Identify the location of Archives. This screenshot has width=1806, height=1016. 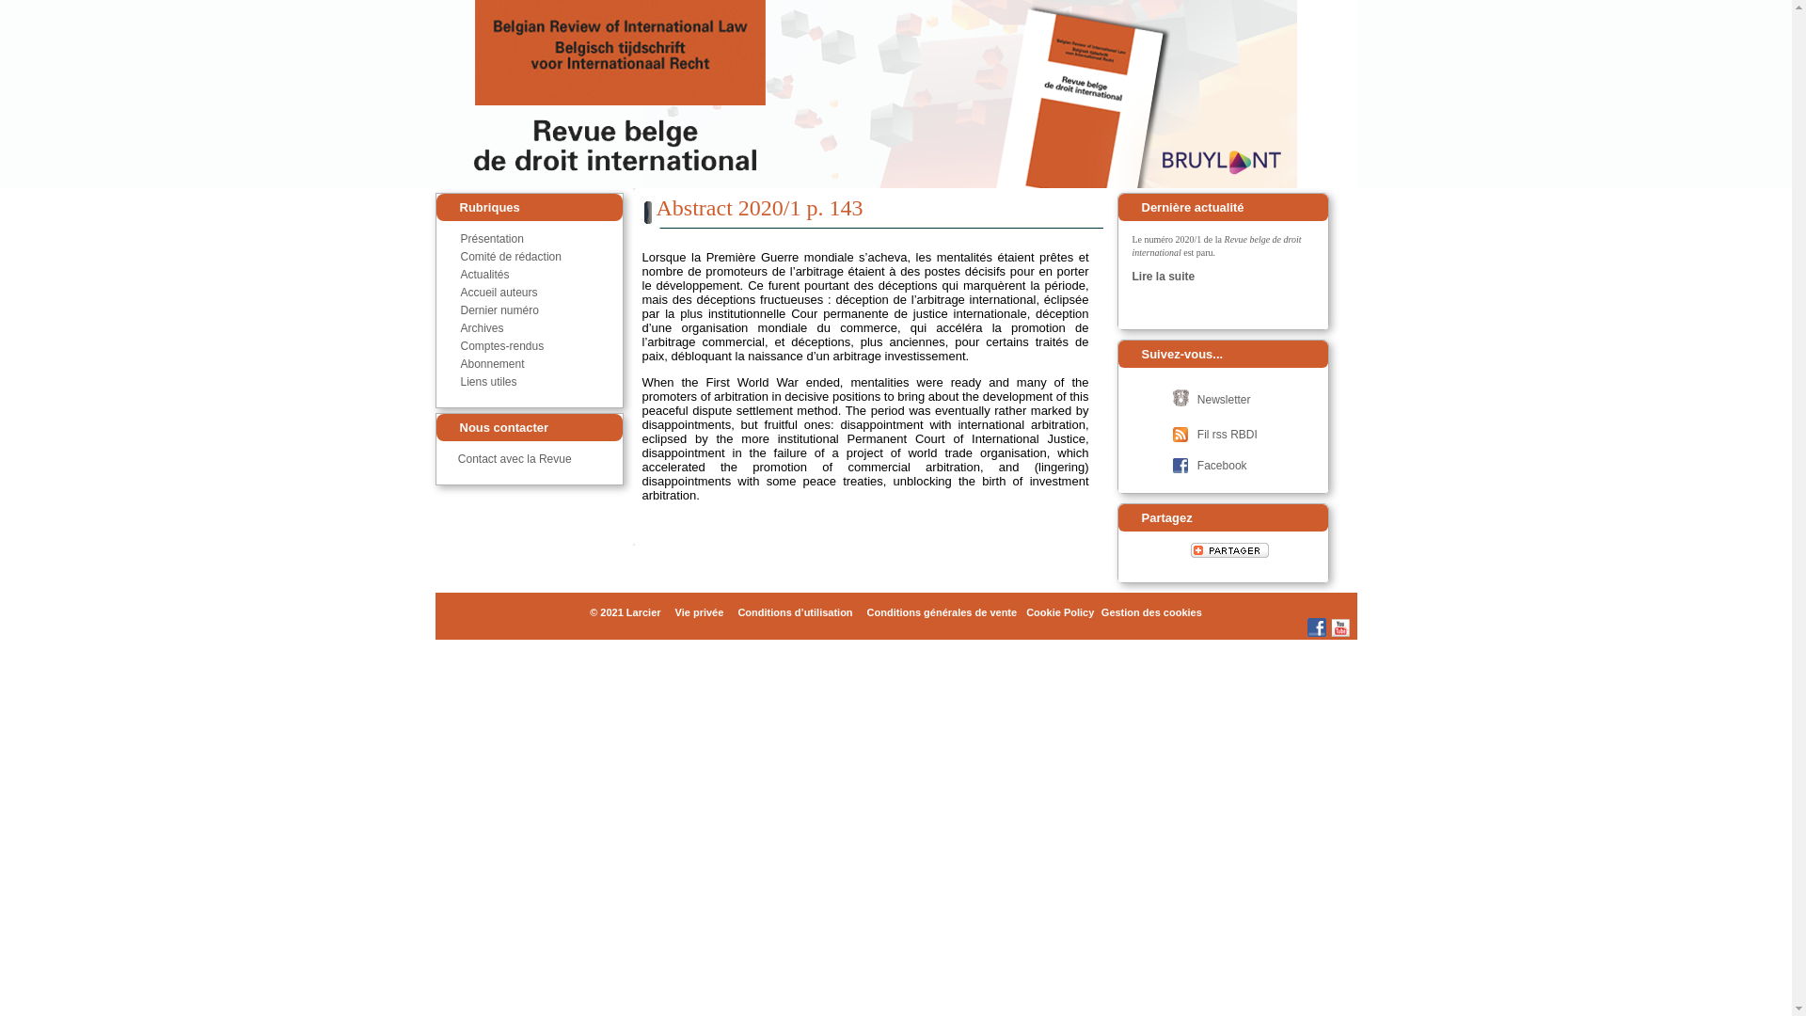
(482, 328).